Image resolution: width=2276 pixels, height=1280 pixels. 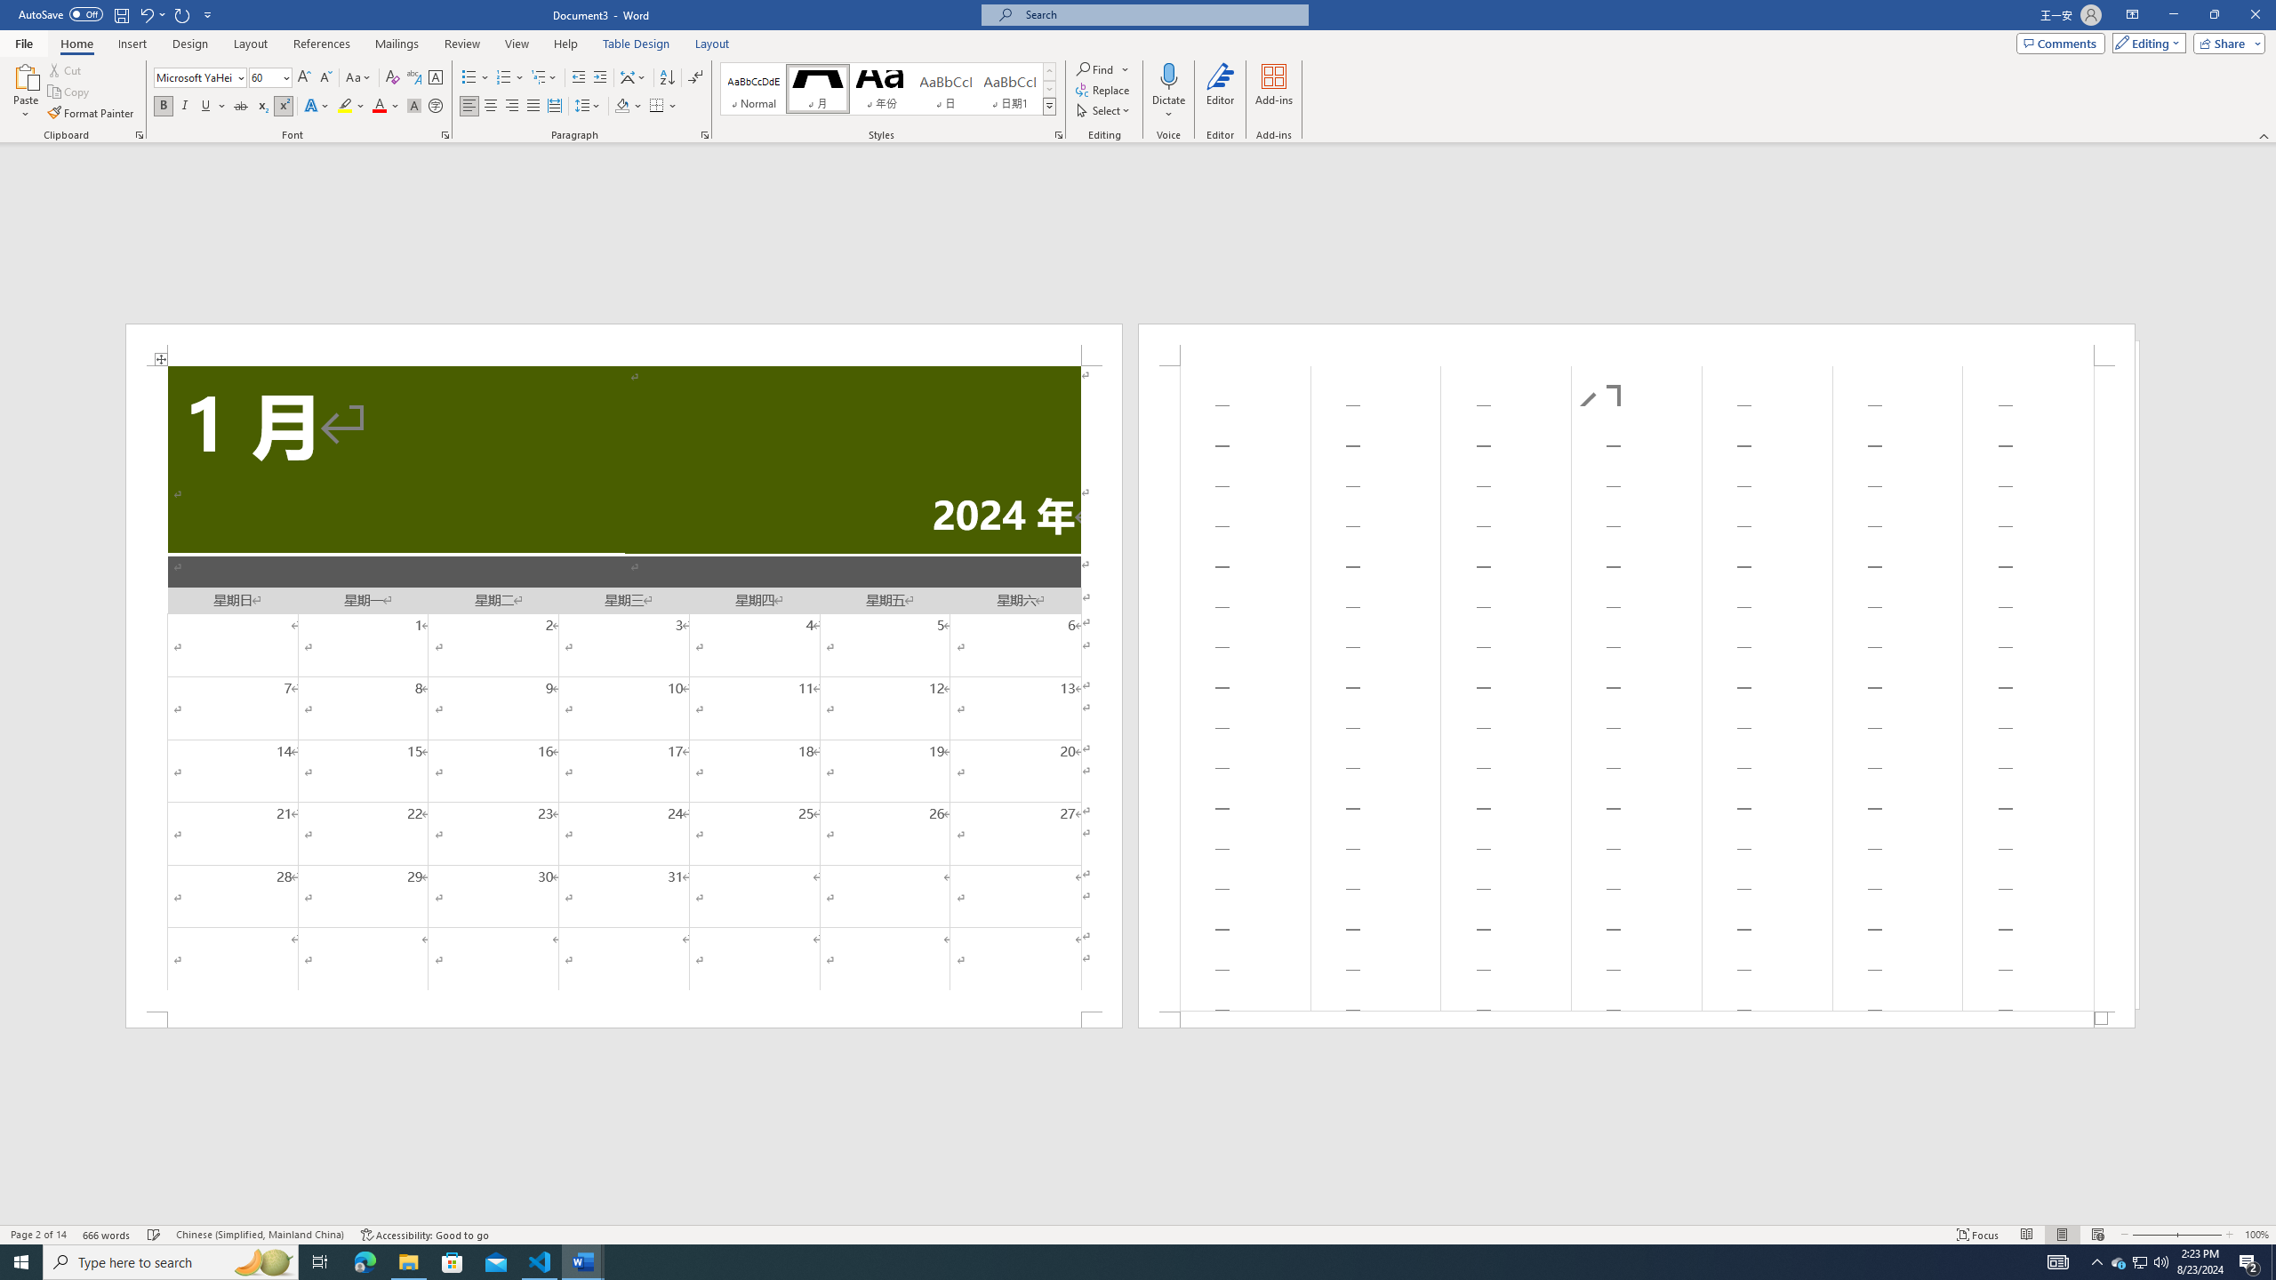 I want to click on More Options, so click(x=1168, y=108).